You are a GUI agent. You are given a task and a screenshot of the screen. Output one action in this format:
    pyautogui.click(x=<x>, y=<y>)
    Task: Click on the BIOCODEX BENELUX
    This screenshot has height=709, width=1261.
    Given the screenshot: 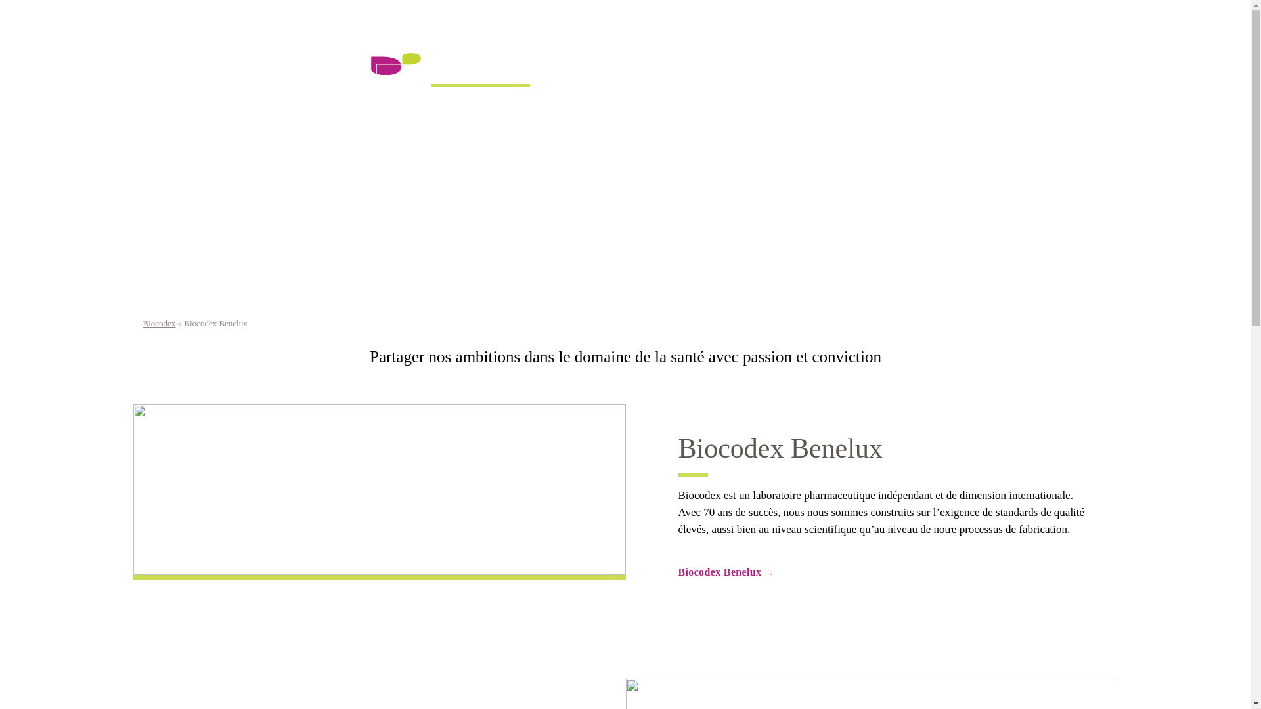 What is the action you would take?
    pyautogui.click(x=481, y=64)
    